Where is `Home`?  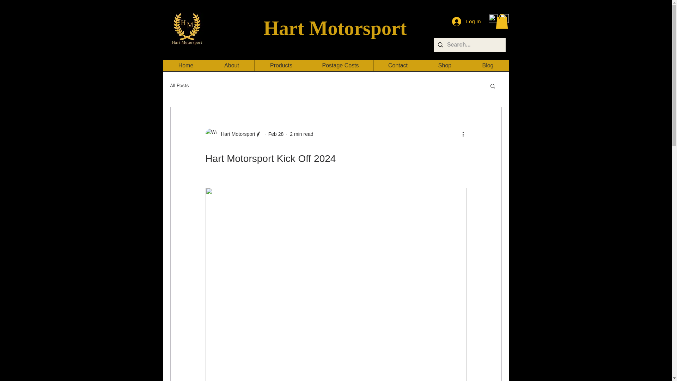
Home is located at coordinates (185, 65).